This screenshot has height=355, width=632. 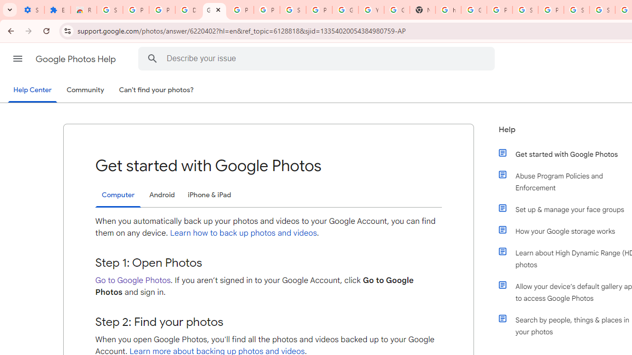 I want to click on Android, so click(x=162, y=195).